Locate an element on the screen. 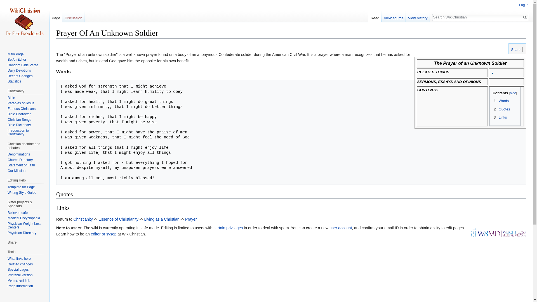  WikiChristian:Administrators is located at coordinates (228, 227).